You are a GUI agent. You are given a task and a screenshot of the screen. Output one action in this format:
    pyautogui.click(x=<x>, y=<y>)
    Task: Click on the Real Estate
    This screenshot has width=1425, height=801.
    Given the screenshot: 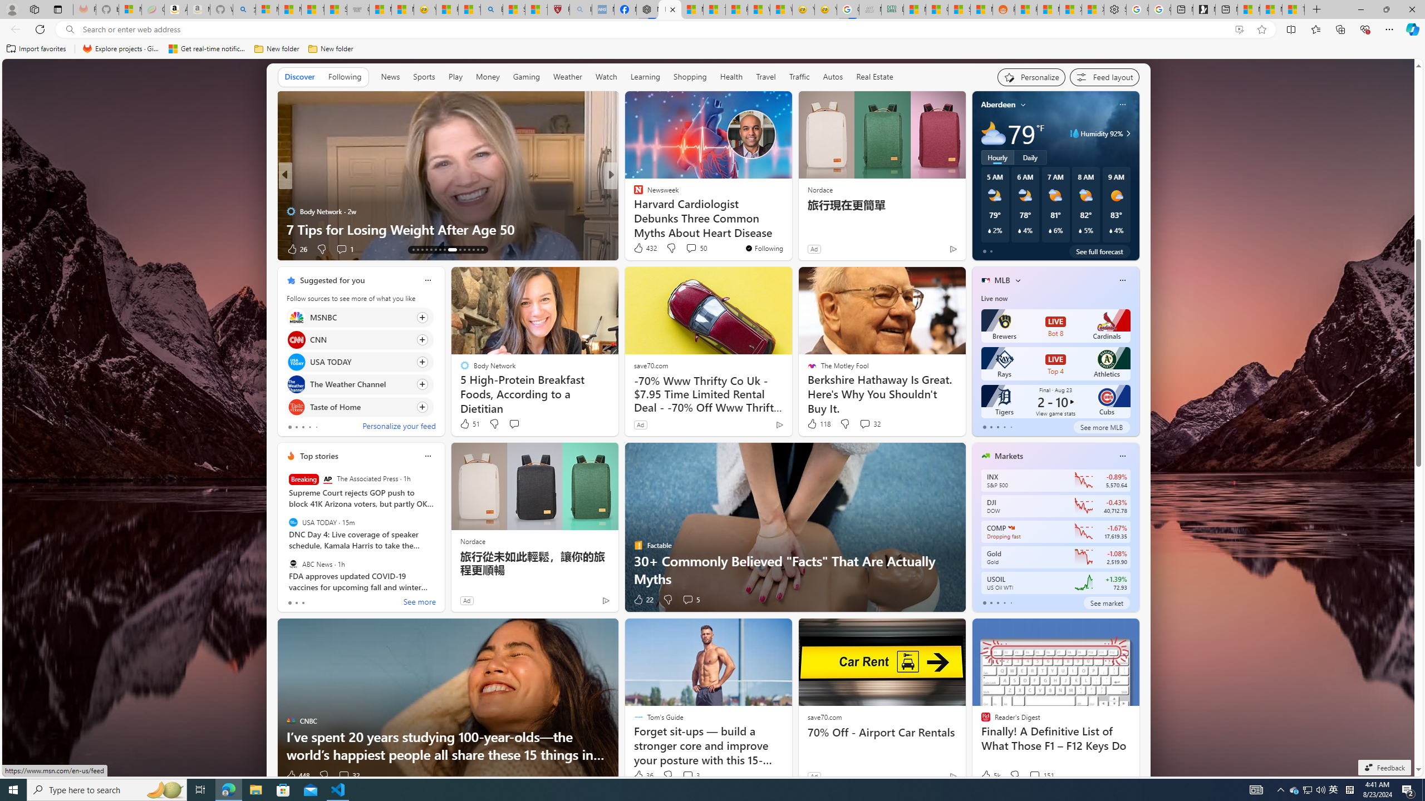 What is the action you would take?
    pyautogui.click(x=874, y=77)
    